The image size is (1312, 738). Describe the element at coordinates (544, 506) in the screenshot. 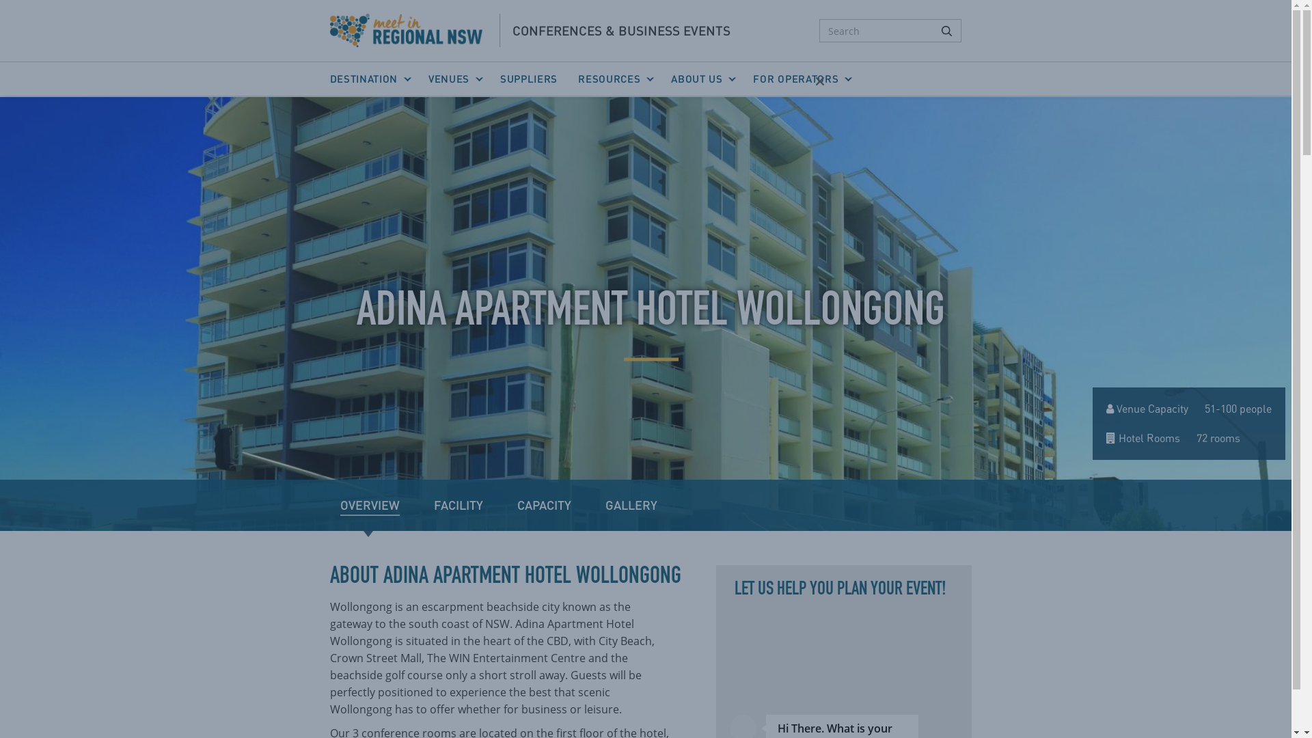

I see `CAPACITY` at that location.